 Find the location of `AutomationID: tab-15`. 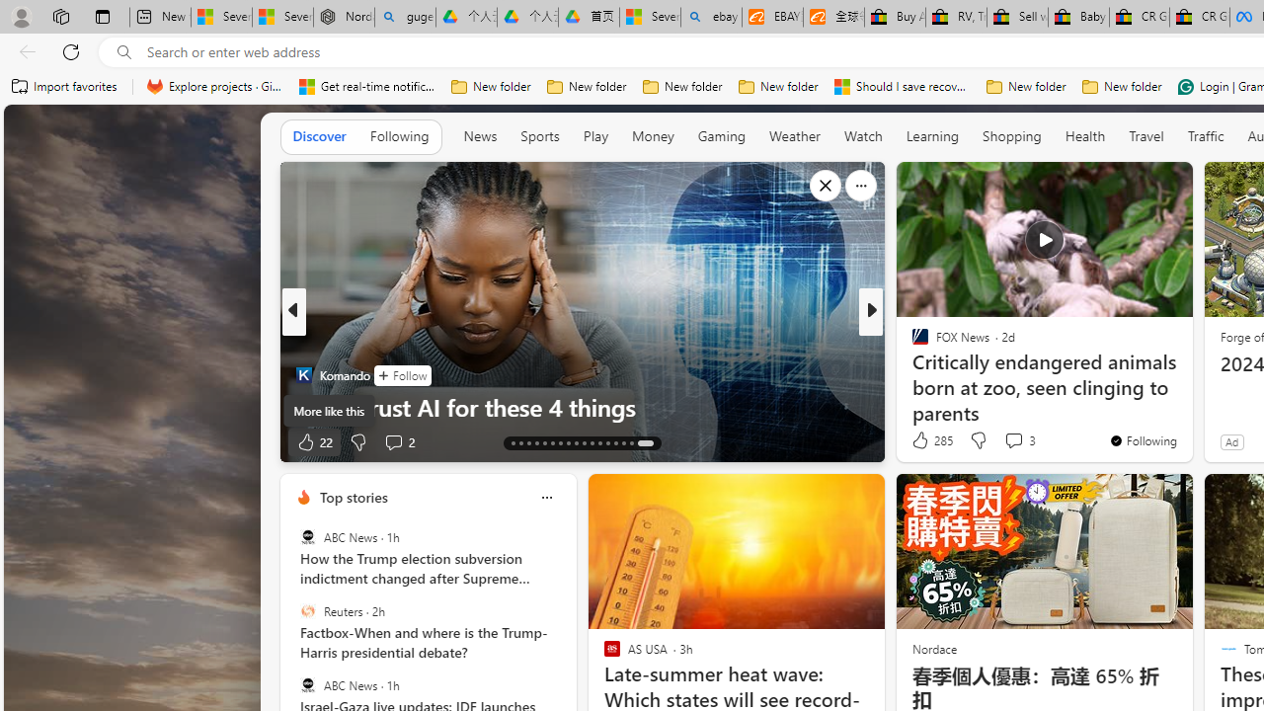

AutomationID: tab-15 is located at coordinates (529, 442).